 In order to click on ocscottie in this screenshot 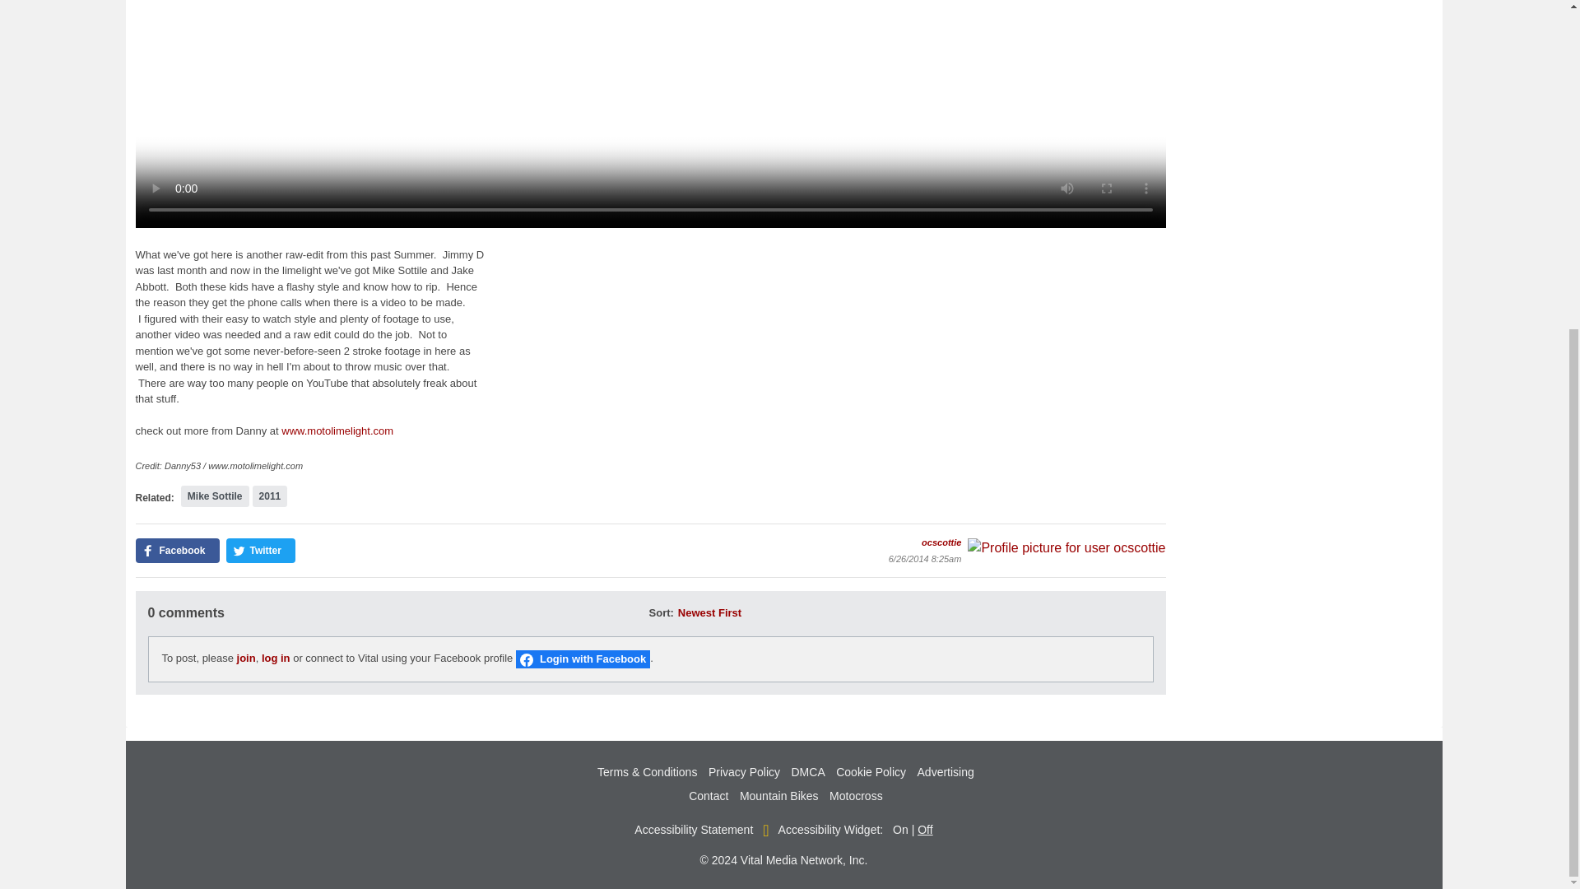, I will do `click(1066, 548)`.